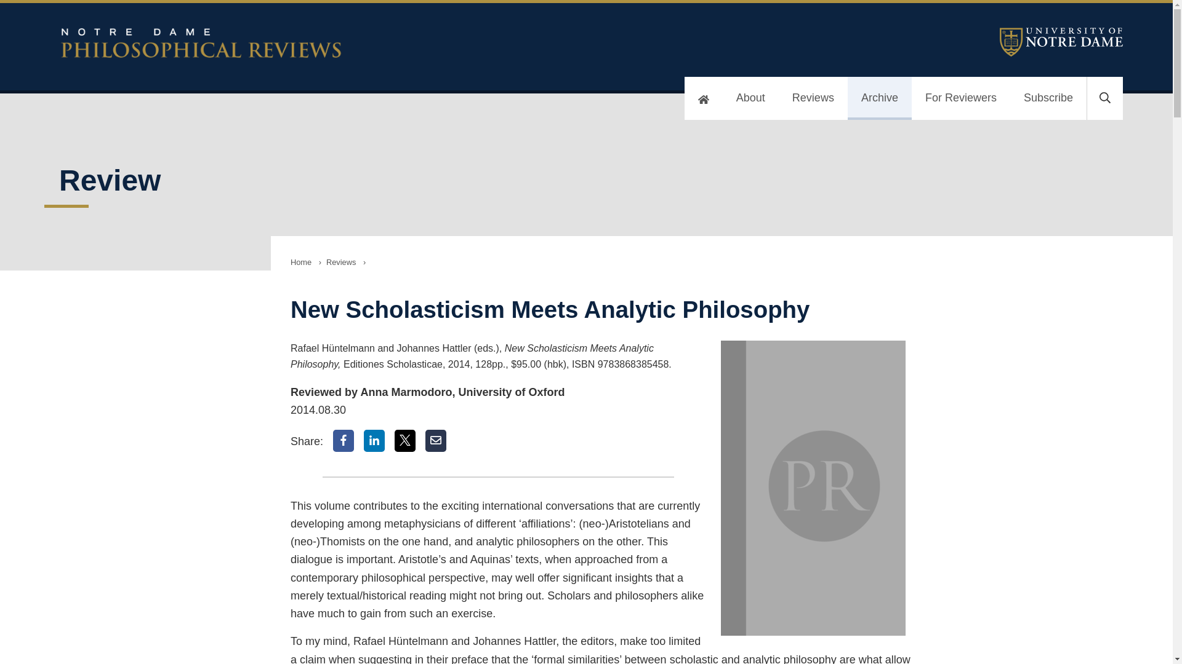 Image resolution: width=1182 pixels, height=664 pixels. I want to click on About, so click(750, 98).